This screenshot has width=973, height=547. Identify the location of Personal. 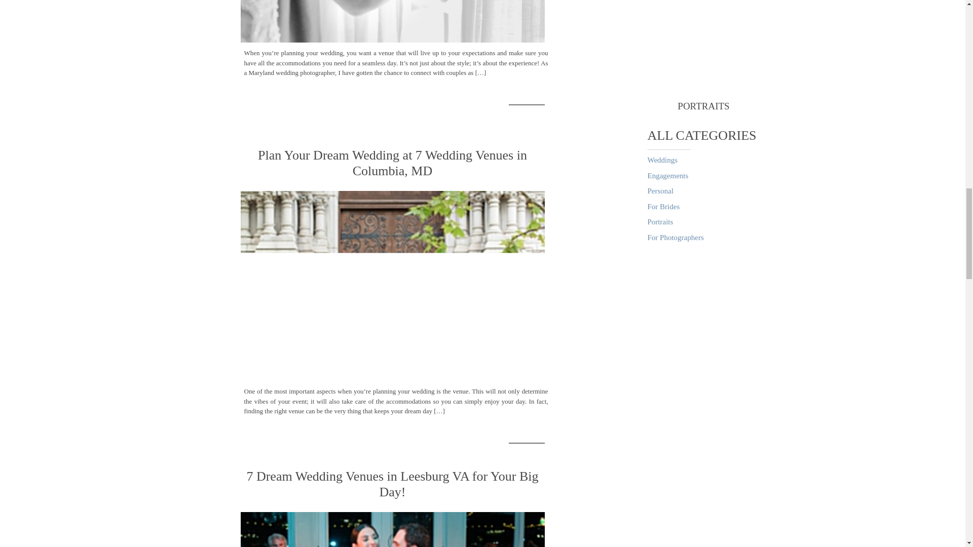
(701, 191).